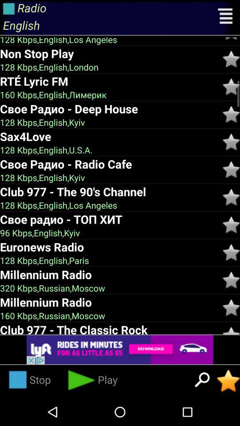  Describe the element at coordinates (226, 17) in the screenshot. I see `settings` at that location.